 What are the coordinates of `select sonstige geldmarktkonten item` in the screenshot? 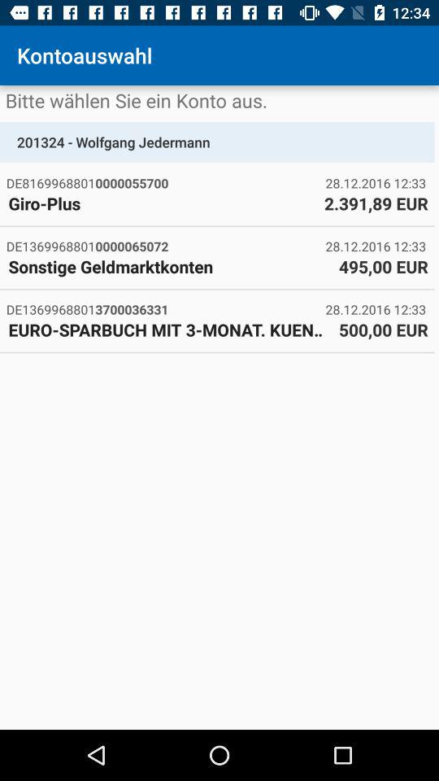 It's located at (169, 266).